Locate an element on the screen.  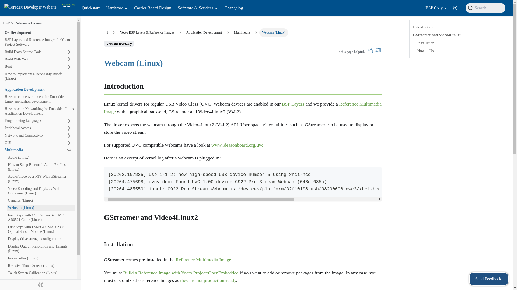
Hardware is located at coordinates (117, 8).